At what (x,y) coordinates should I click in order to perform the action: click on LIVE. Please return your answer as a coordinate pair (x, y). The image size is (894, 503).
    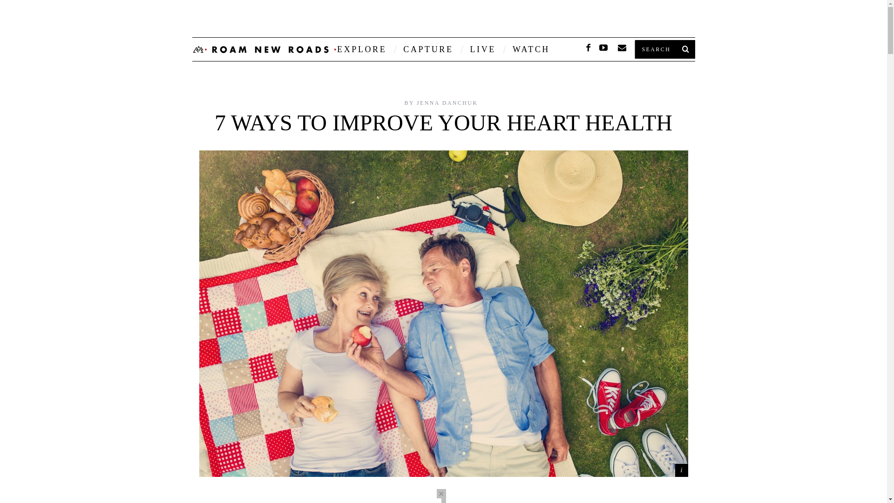
    Looking at the image, I should click on (482, 49).